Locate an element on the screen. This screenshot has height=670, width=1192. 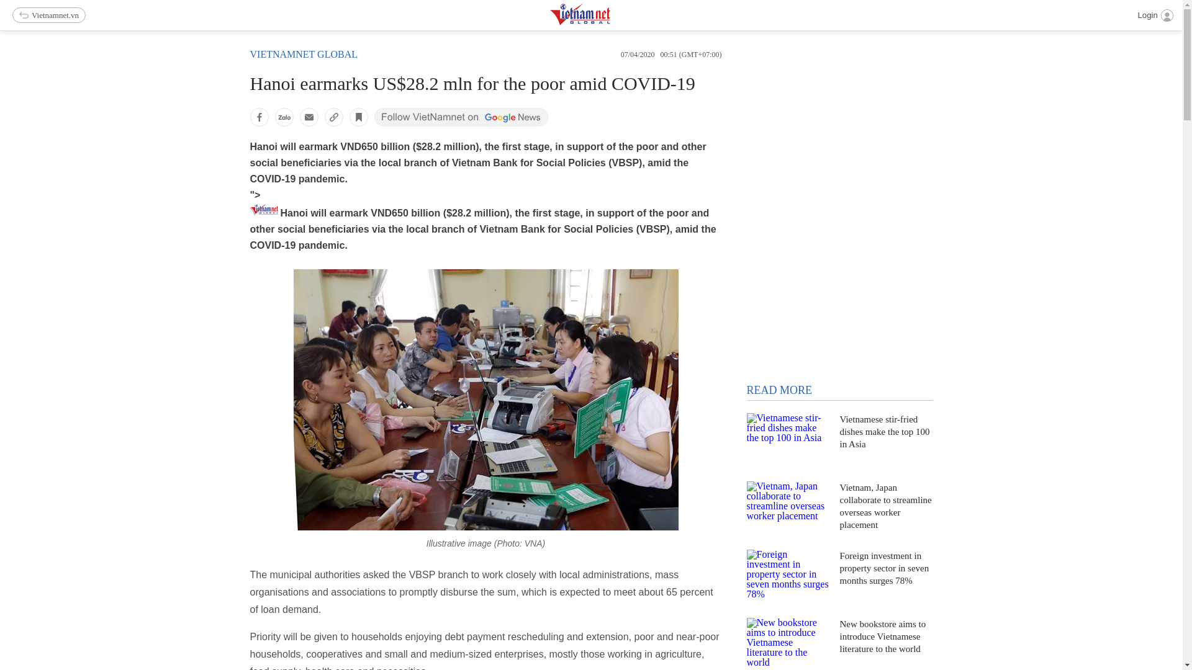
Share the post on facebook is located at coordinates (258, 117).